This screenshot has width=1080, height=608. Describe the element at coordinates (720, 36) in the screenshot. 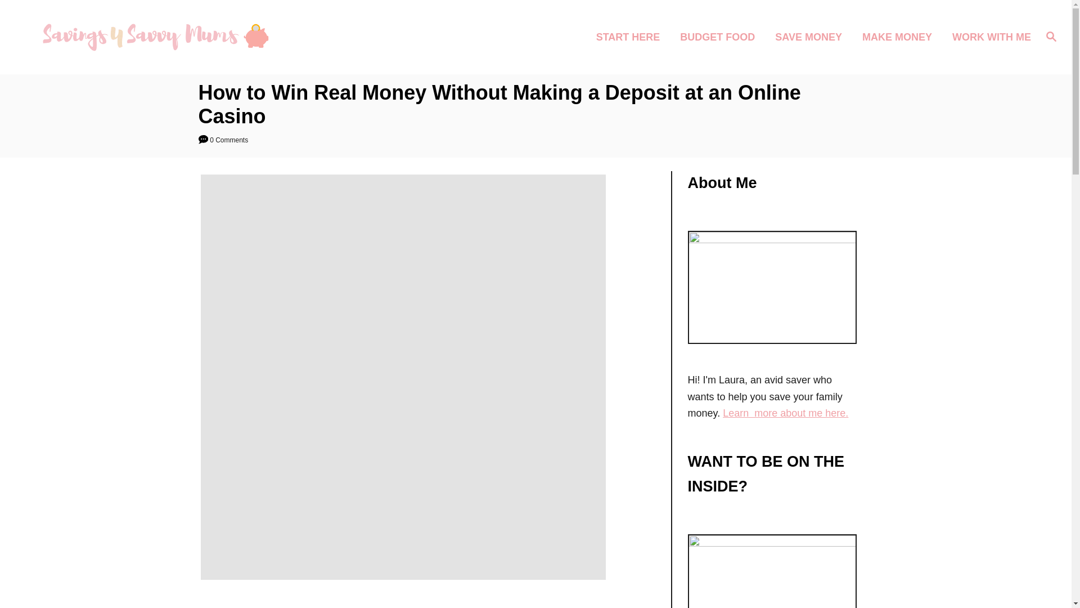

I see `BUDGET FOOD` at that location.